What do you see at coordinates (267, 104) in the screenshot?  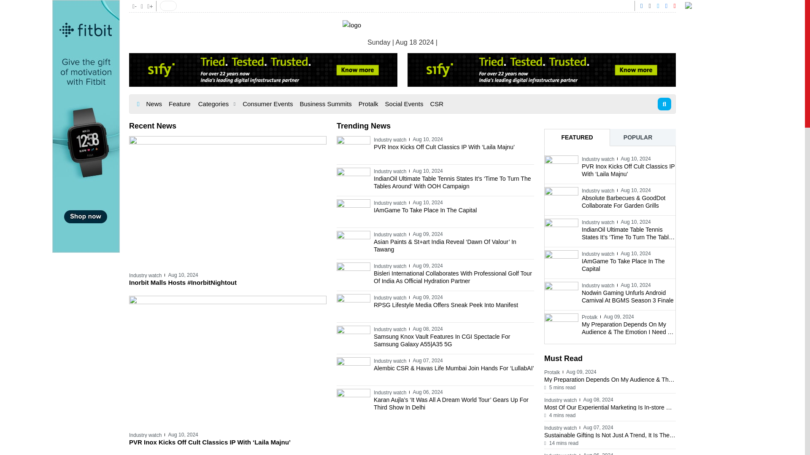 I see `Consumer Events` at bounding box center [267, 104].